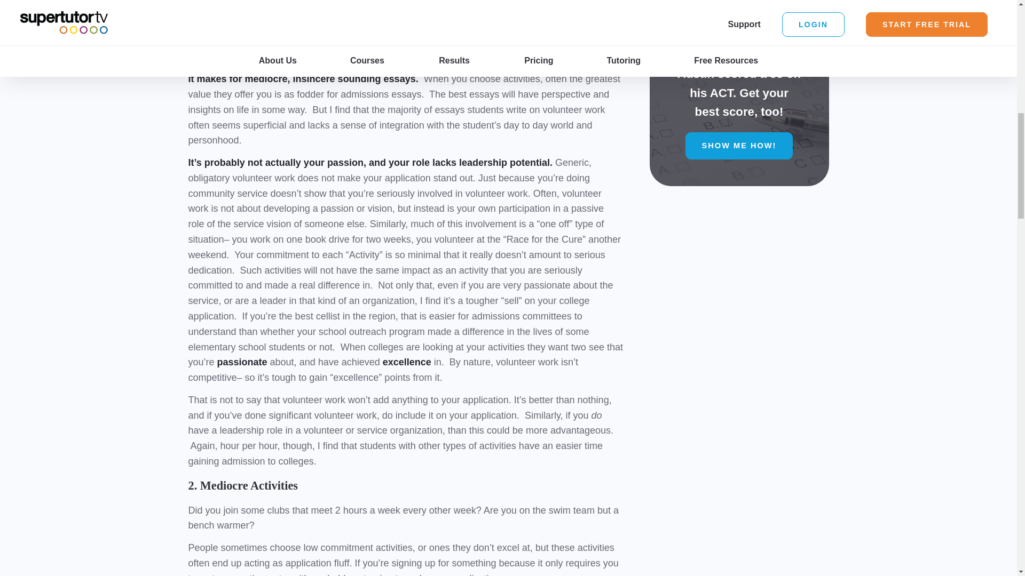  Describe the element at coordinates (739, 146) in the screenshot. I see `SHOW ME HOW!` at that location.